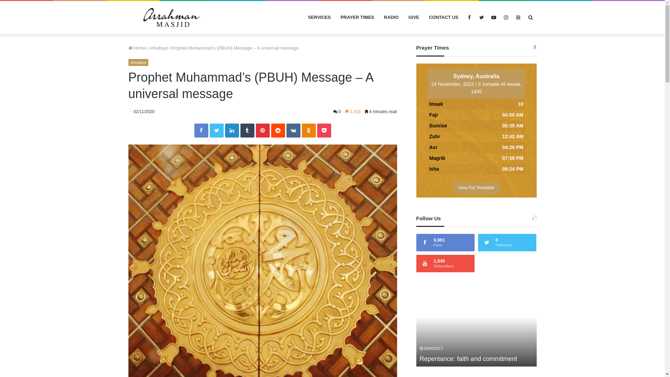  What do you see at coordinates (138, 62) in the screenshot?
I see `Ahlulbayt` at bounding box center [138, 62].